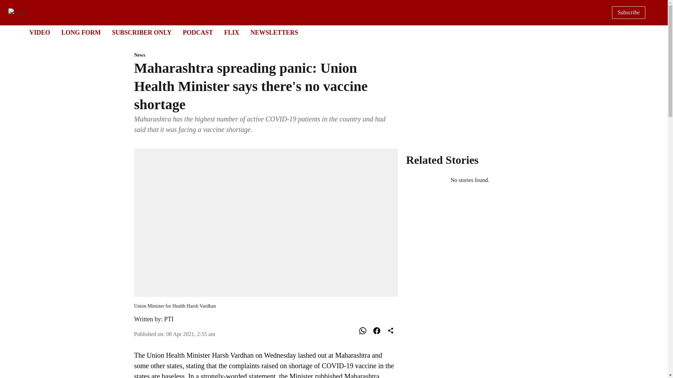 This screenshot has width=673, height=378. What do you see at coordinates (169, 319) in the screenshot?
I see `PTI` at bounding box center [169, 319].